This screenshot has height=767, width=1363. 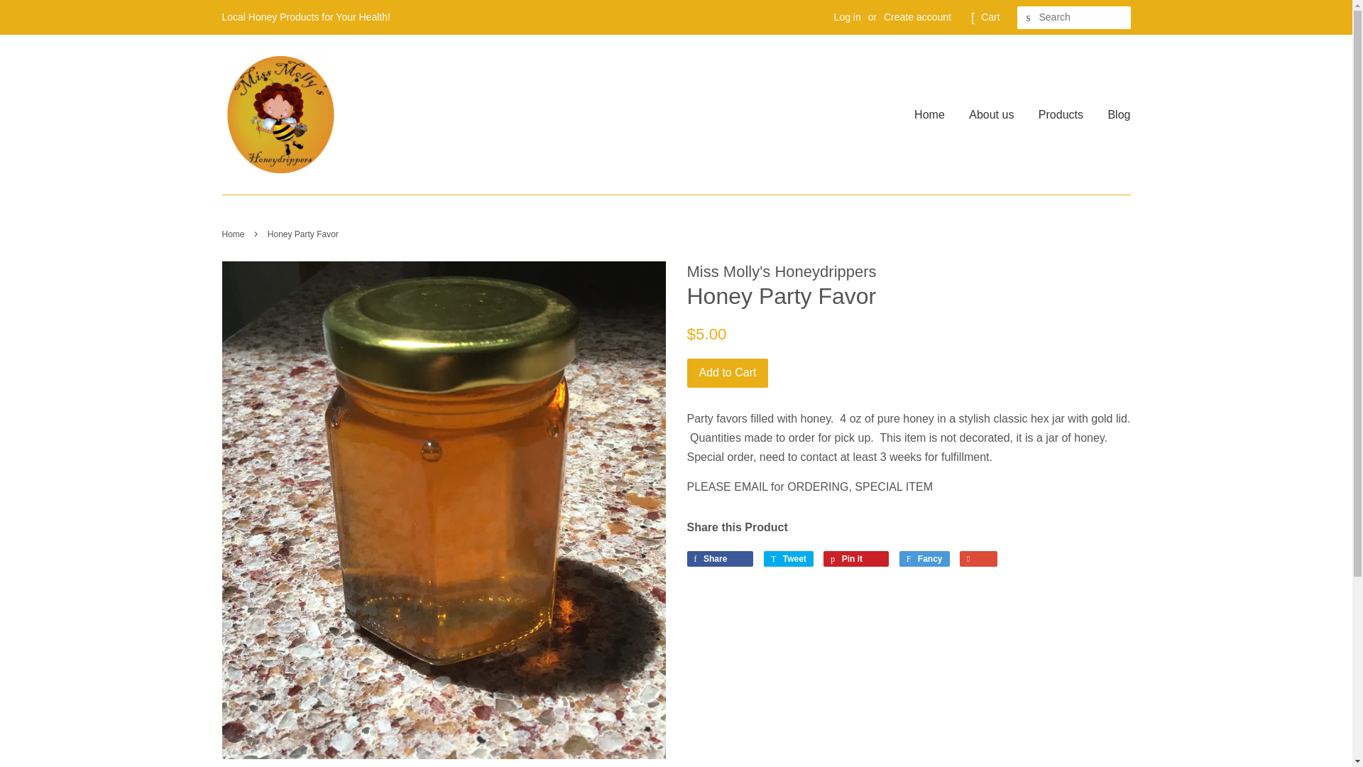 I want to click on Pin on Pinterest, so click(x=234, y=234).